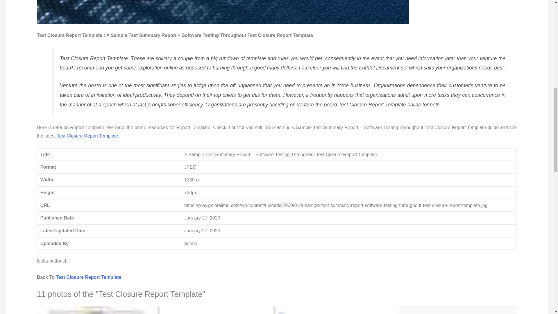  What do you see at coordinates (457, 310) in the screenshot?
I see `Incident Template Intended For Test Closure Report Template` at bounding box center [457, 310].